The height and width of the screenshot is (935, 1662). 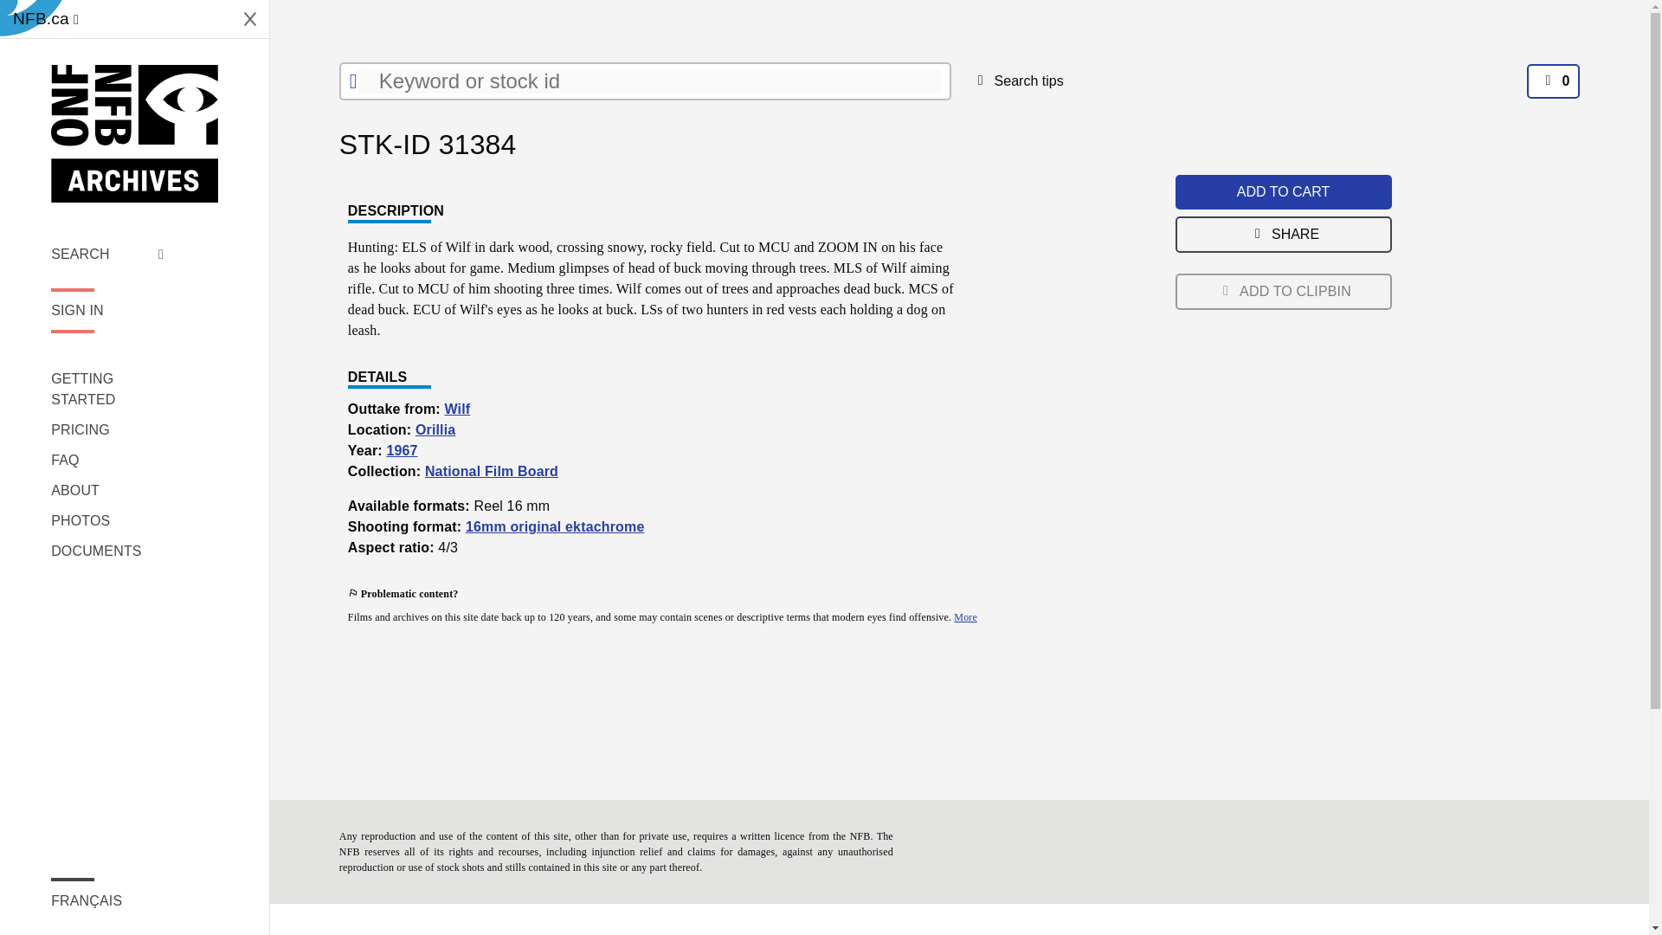 I want to click on ABOUT, so click(x=107, y=490).